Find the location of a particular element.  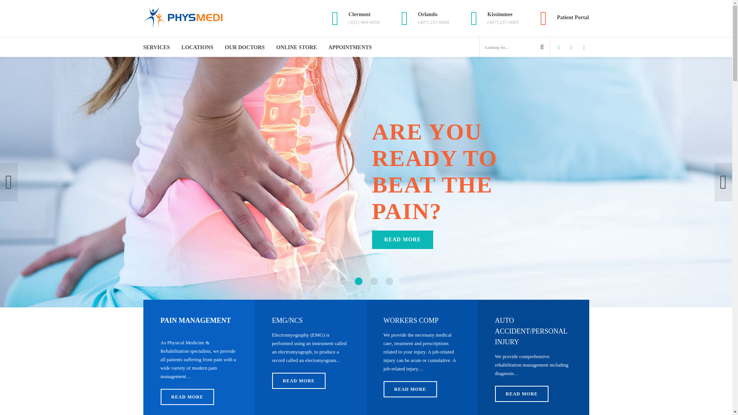

LOCATIONS is located at coordinates (197, 48).